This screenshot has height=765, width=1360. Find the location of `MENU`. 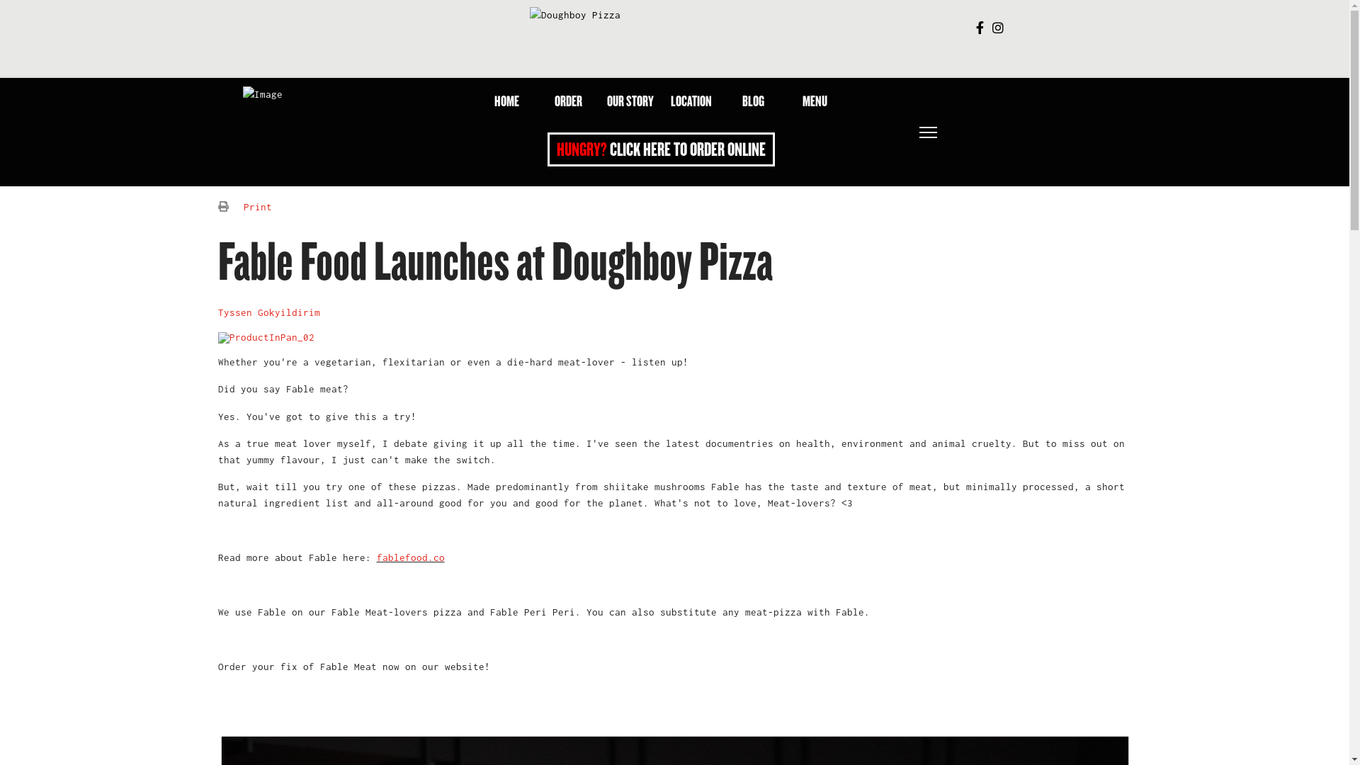

MENU is located at coordinates (815, 103).